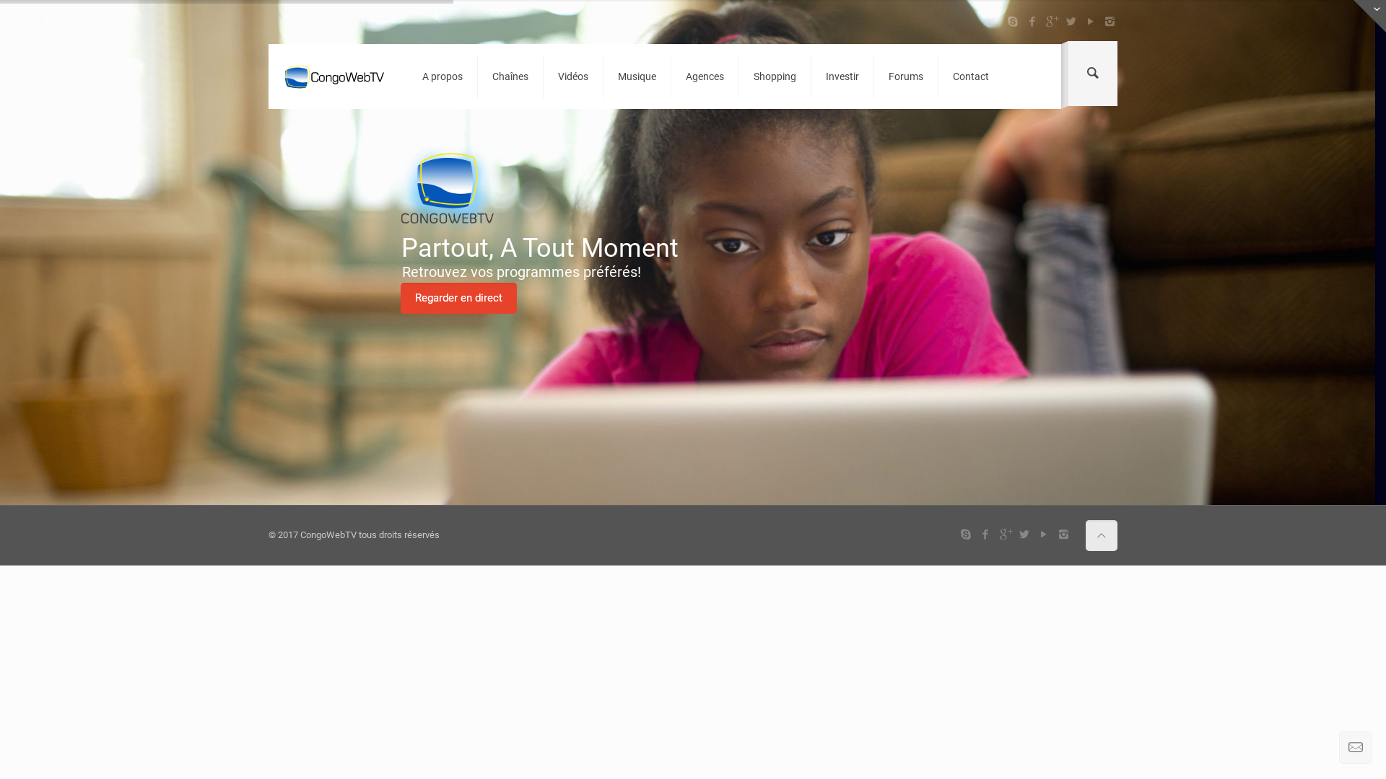  What do you see at coordinates (637, 76) in the screenshot?
I see `Musique` at bounding box center [637, 76].